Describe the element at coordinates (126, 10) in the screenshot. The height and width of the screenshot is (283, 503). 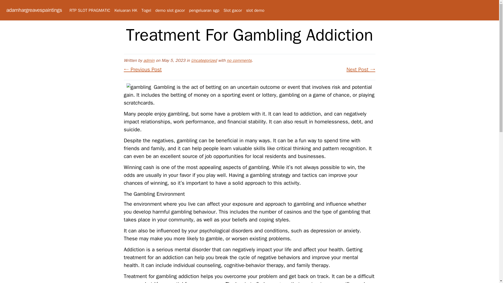
I see `Keluaran HK` at that location.